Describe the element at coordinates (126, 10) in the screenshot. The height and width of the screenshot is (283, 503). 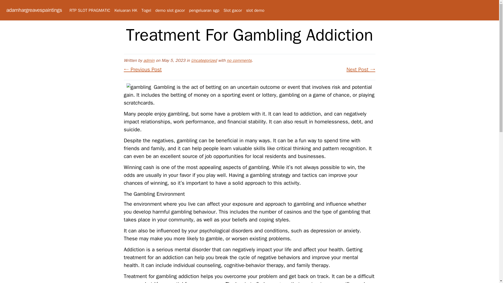
I see `Keluaran HK` at that location.